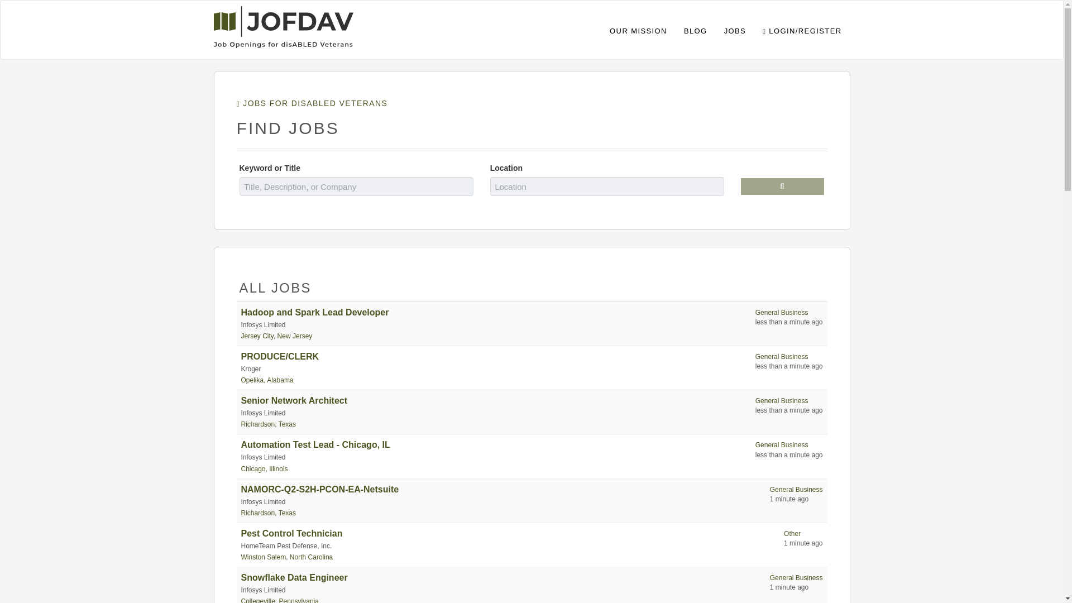  What do you see at coordinates (294, 577) in the screenshot?
I see `Snowflake Data Engineer` at bounding box center [294, 577].